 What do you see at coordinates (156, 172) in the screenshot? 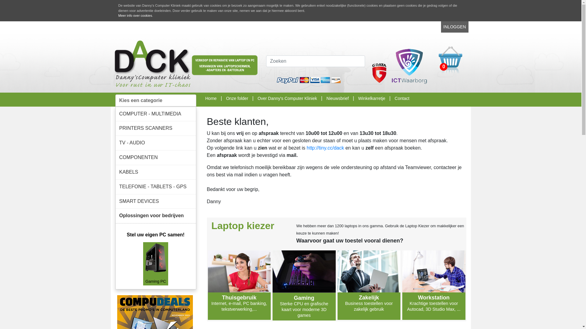
I see `KABELS` at bounding box center [156, 172].